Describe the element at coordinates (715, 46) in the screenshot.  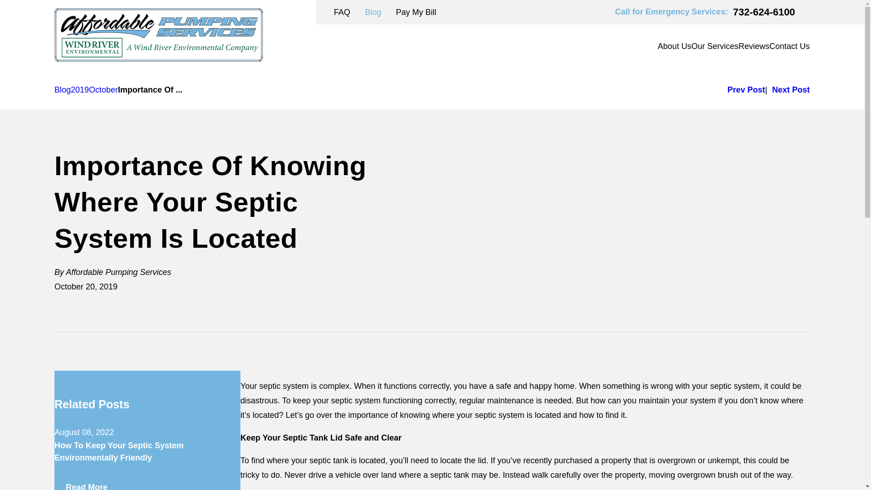
I see `Our Services` at that location.